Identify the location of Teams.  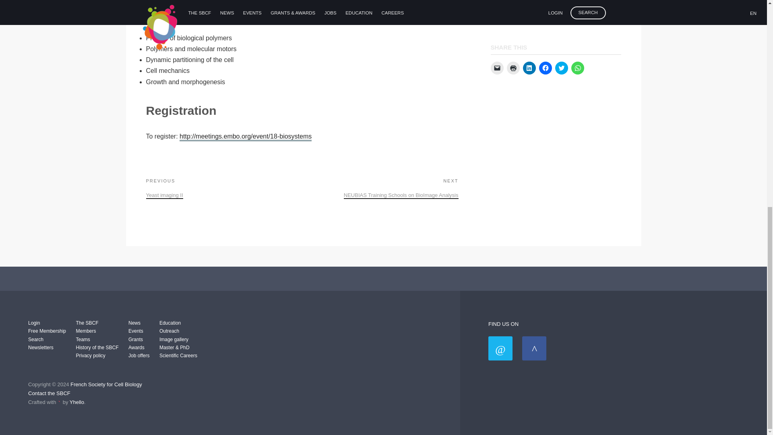
(545, 68).